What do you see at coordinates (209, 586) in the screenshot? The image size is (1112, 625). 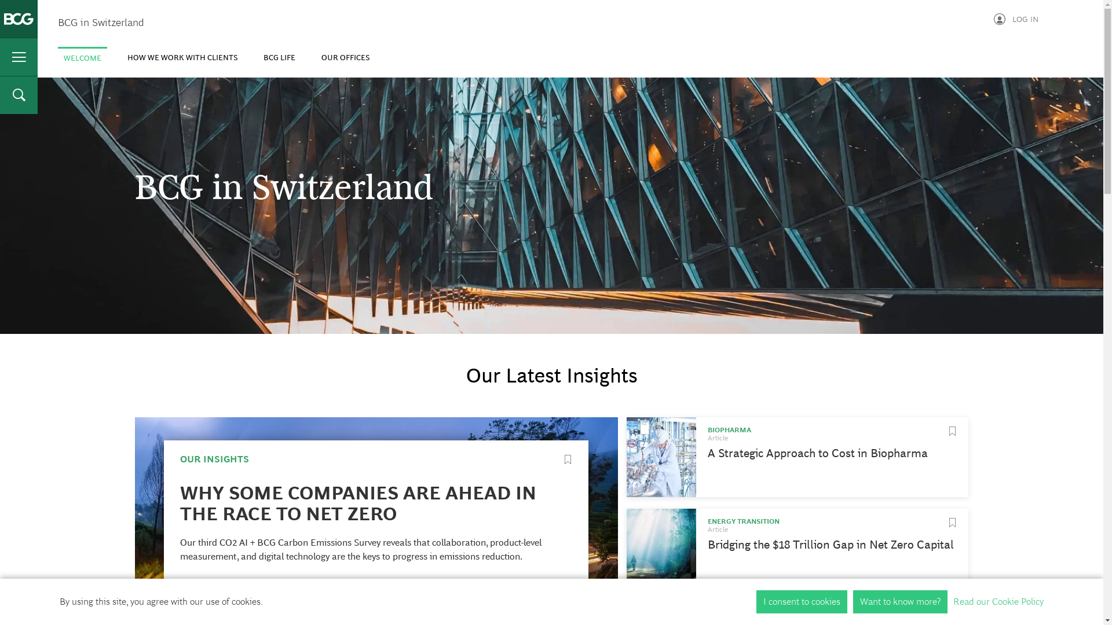 I see `READ MORE` at bounding box center [209, 586].